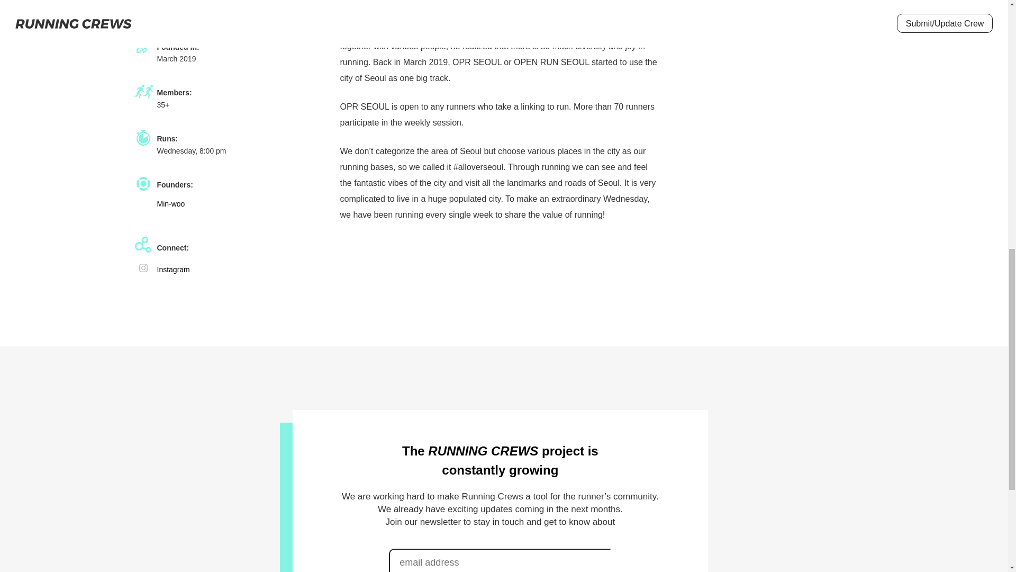 This screenshot has height=572, width=1016. I want to click on Instagram, so click(173, 270).